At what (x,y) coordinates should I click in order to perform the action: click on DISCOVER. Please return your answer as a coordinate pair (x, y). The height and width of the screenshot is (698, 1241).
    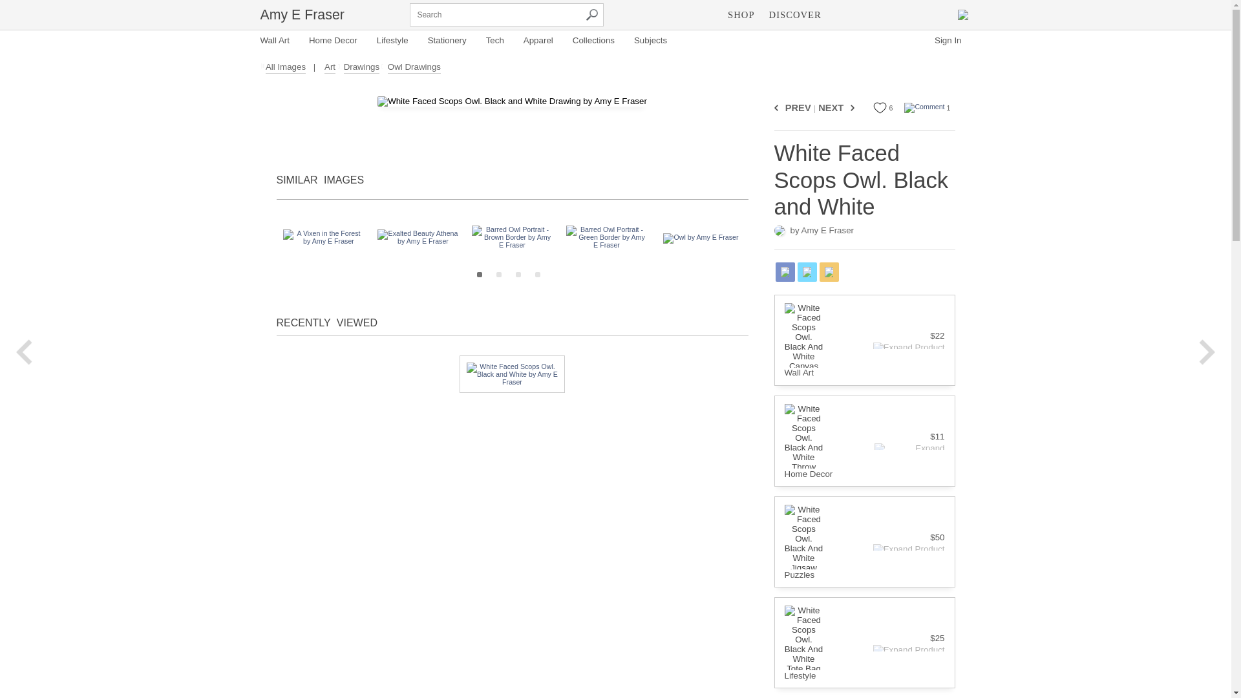
    Looking at the image, I should click on (795, 14).